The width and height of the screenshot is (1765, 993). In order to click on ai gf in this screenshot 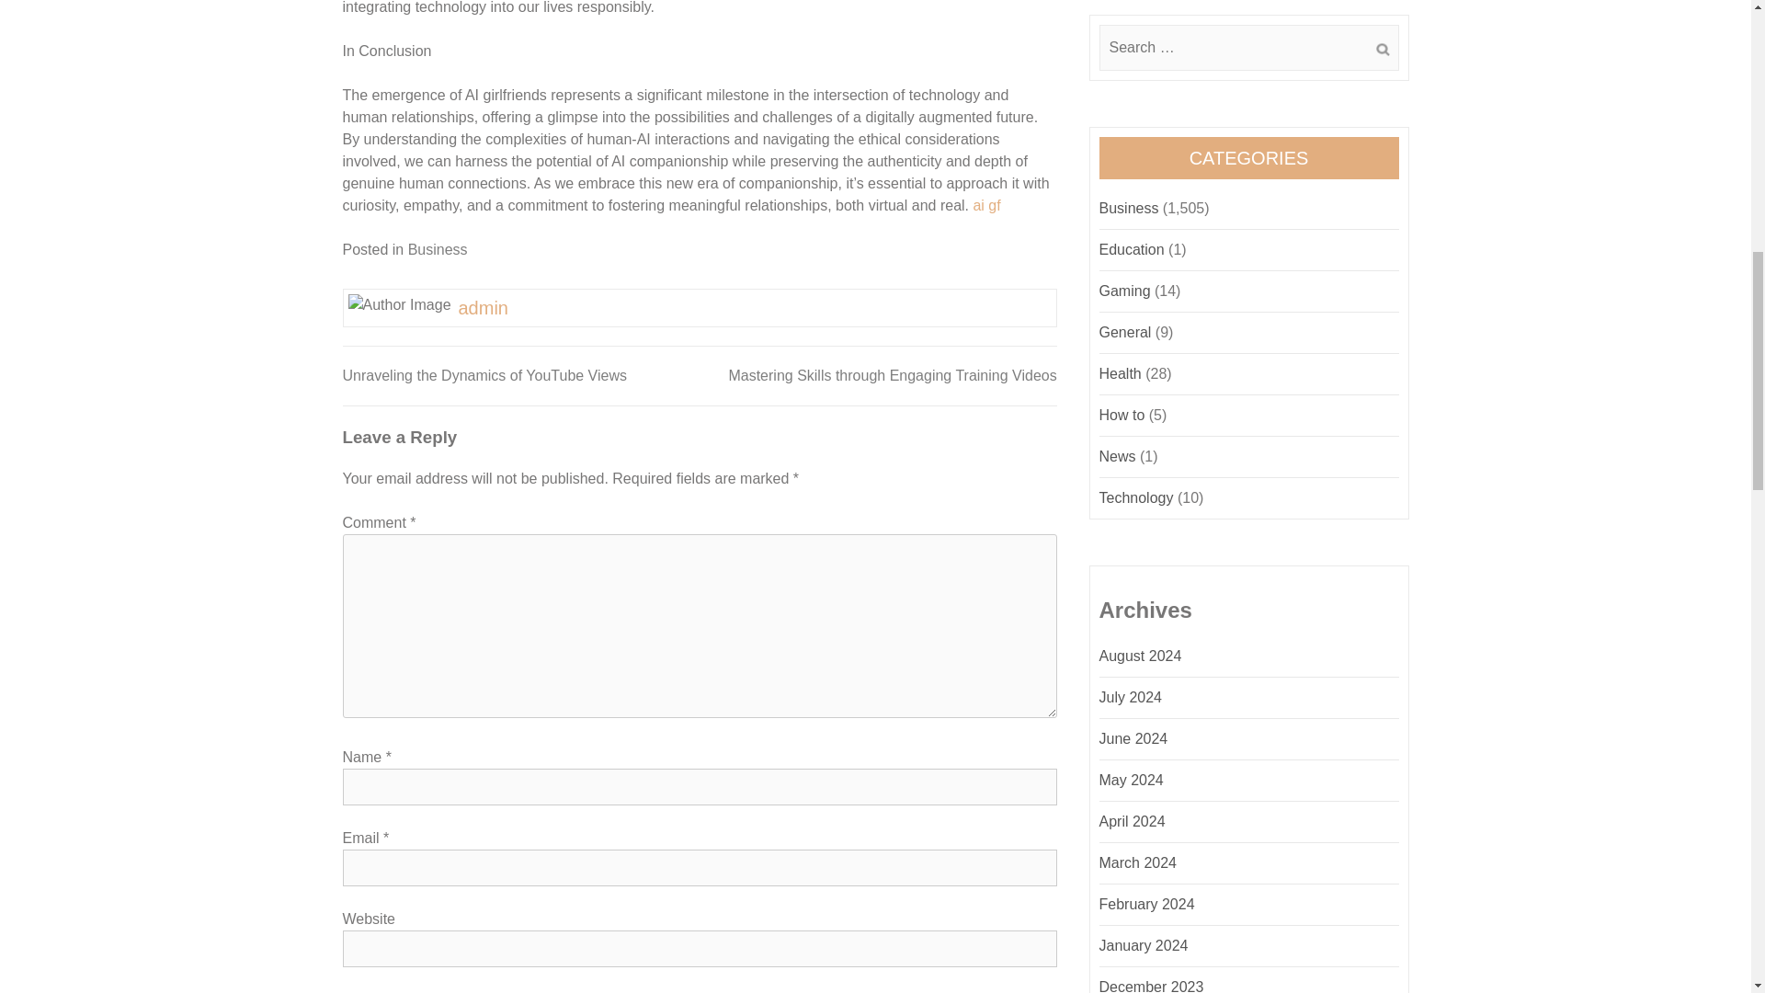, I will do `click(985, 205)`.